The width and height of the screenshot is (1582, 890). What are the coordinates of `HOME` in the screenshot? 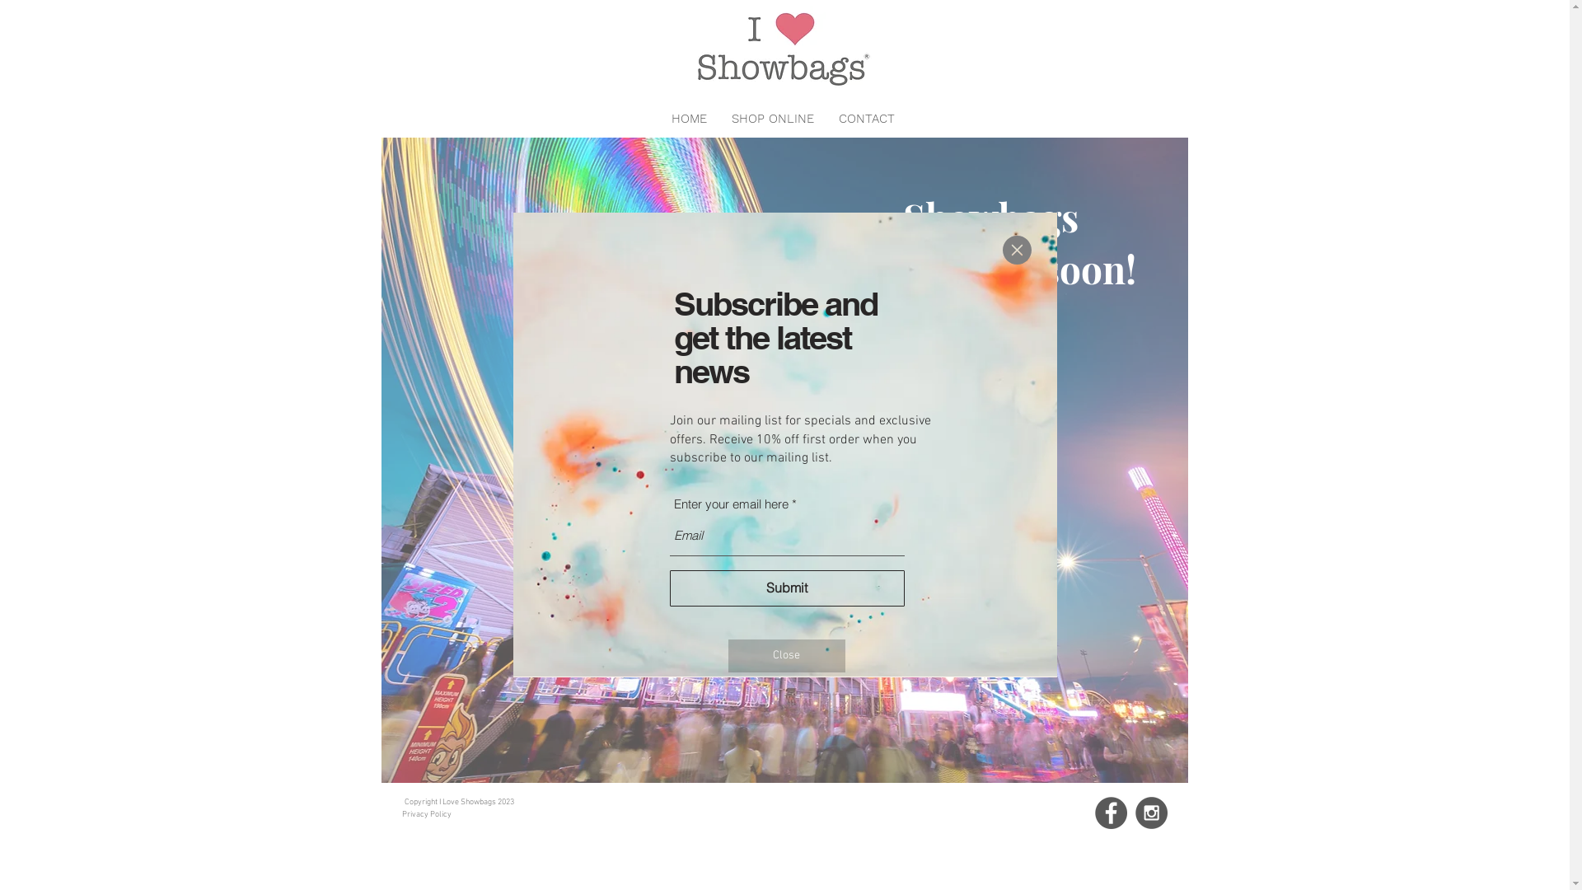 It's located at (689, 119).